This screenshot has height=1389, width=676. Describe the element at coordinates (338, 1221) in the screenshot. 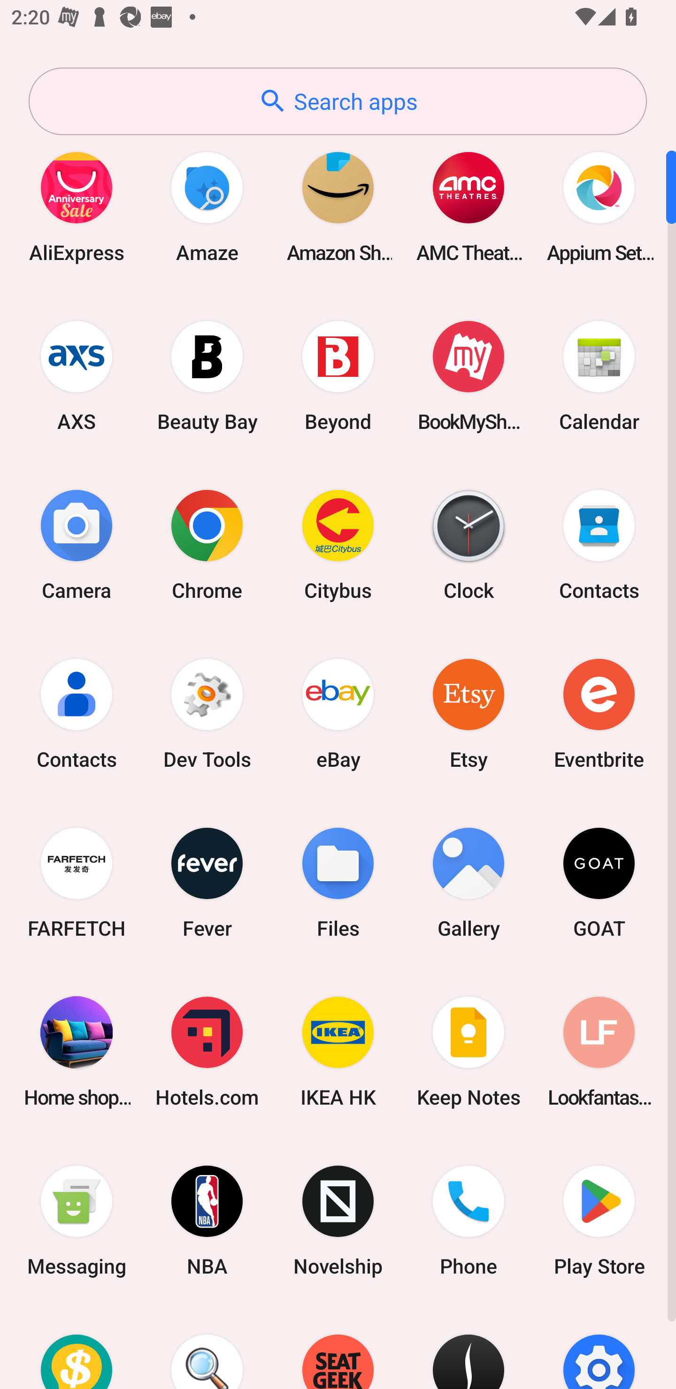

I see `Novelship` at that location.